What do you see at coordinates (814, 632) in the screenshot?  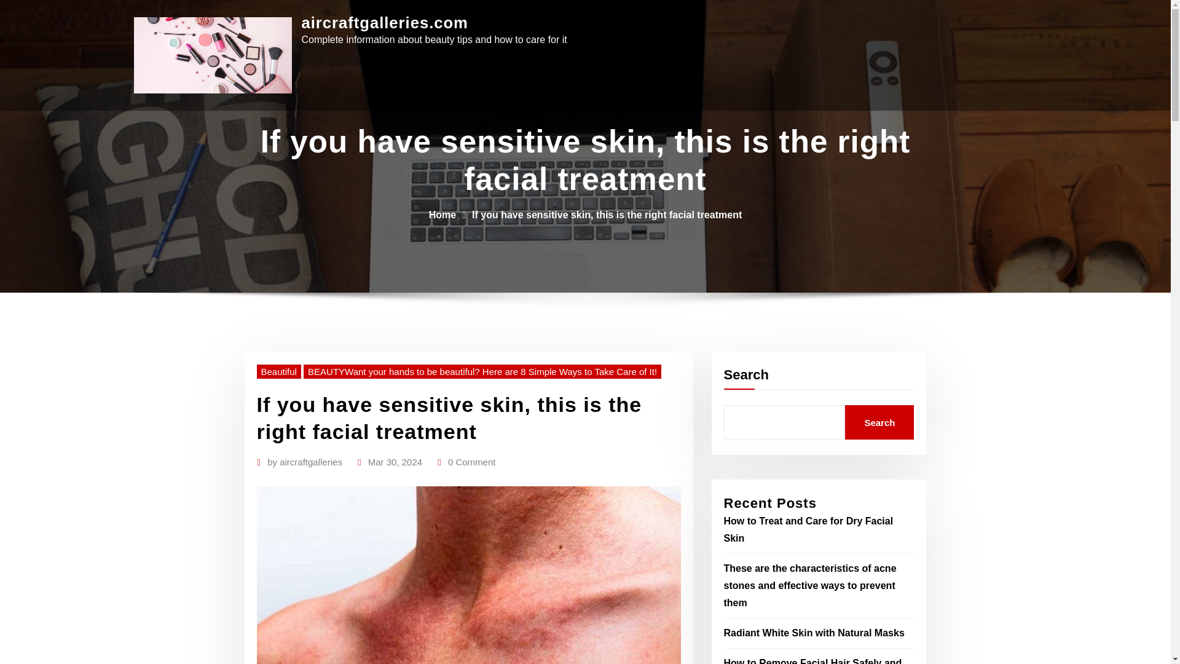 I see `Radiant White Skin with Natural Masks` at bounding box center [814, 632].